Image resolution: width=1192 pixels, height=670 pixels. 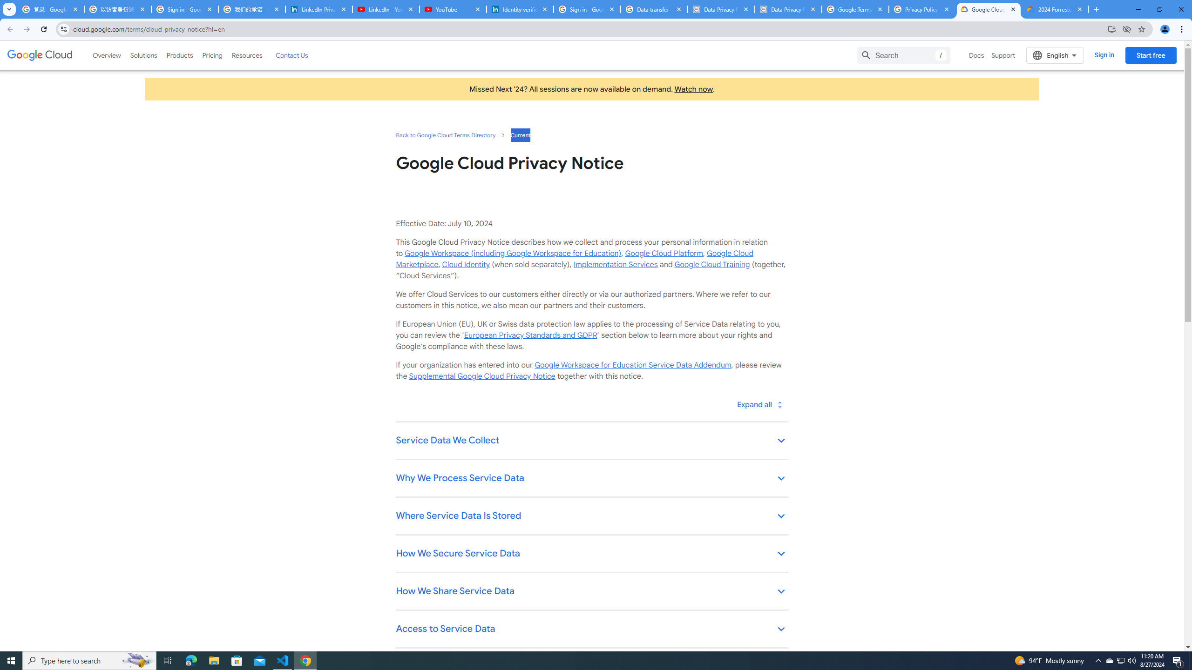 What do you see at coordinates (721, 9) in the screenshot?
I see `Data Privacy Framework` at bounding box center [721, 9].